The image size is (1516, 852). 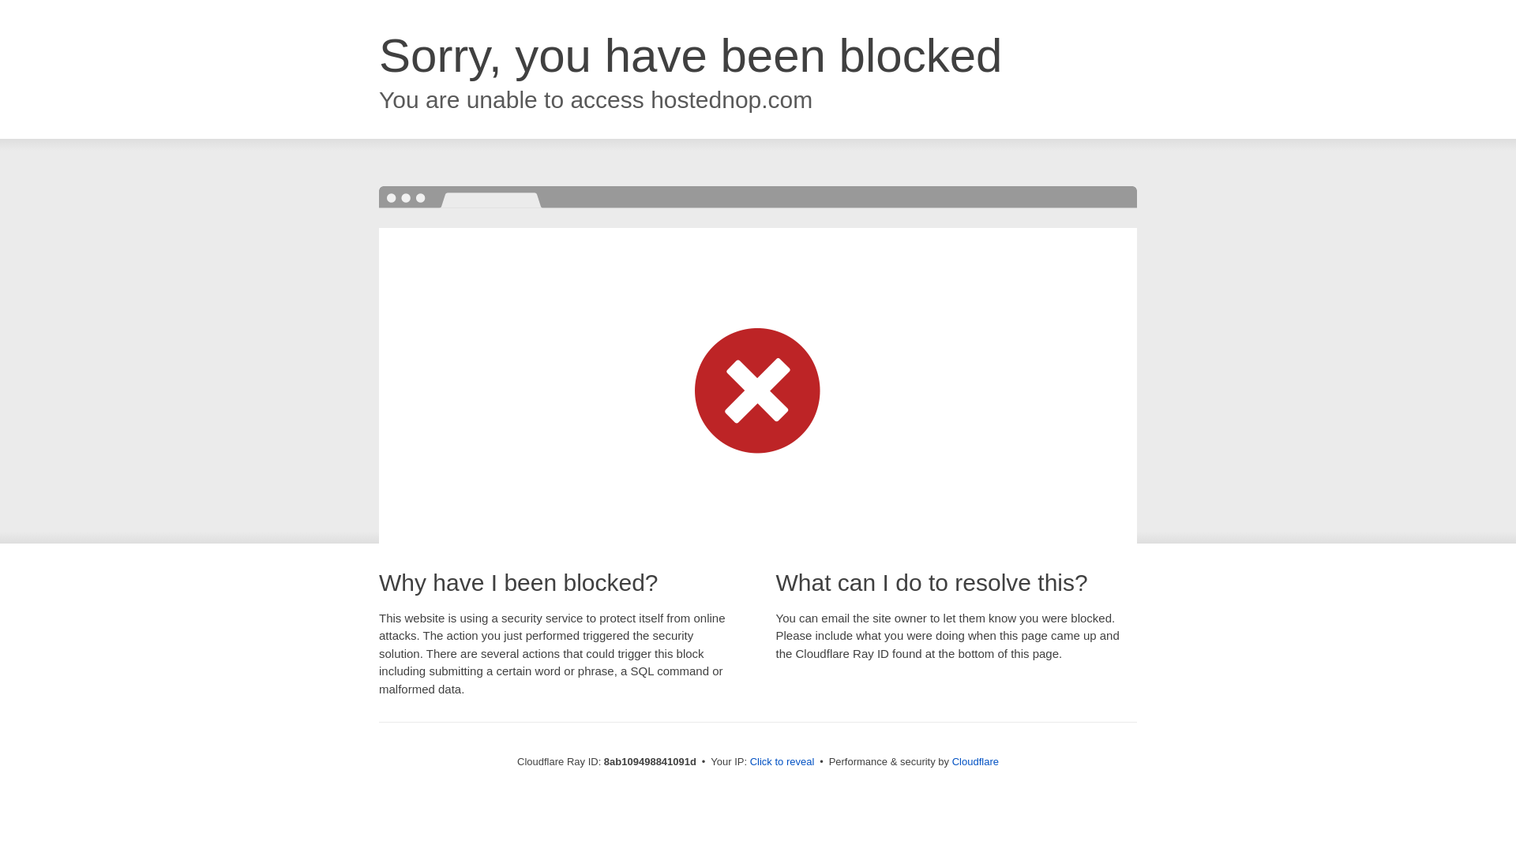 I want to click on Cloudflare, so click(x=975, y=761).